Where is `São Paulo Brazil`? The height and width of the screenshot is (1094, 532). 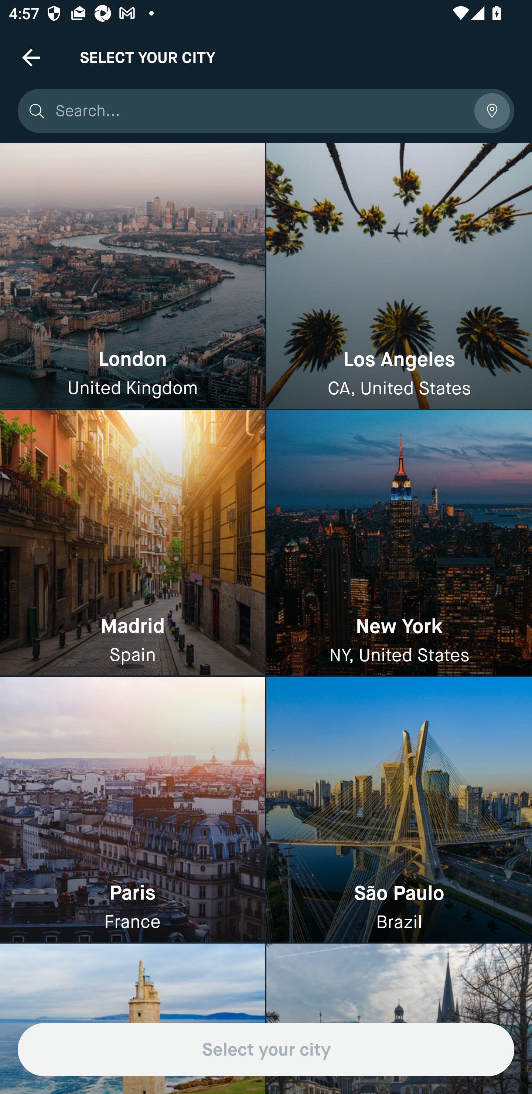
São Paulo Brazil is located at coordinates (399, 809).